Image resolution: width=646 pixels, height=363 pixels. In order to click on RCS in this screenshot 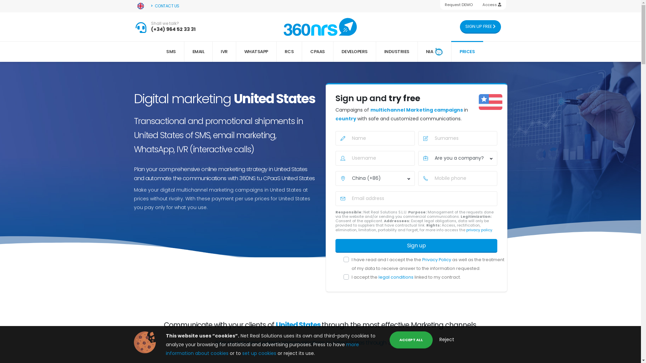, I will do `click(289, 52)`.